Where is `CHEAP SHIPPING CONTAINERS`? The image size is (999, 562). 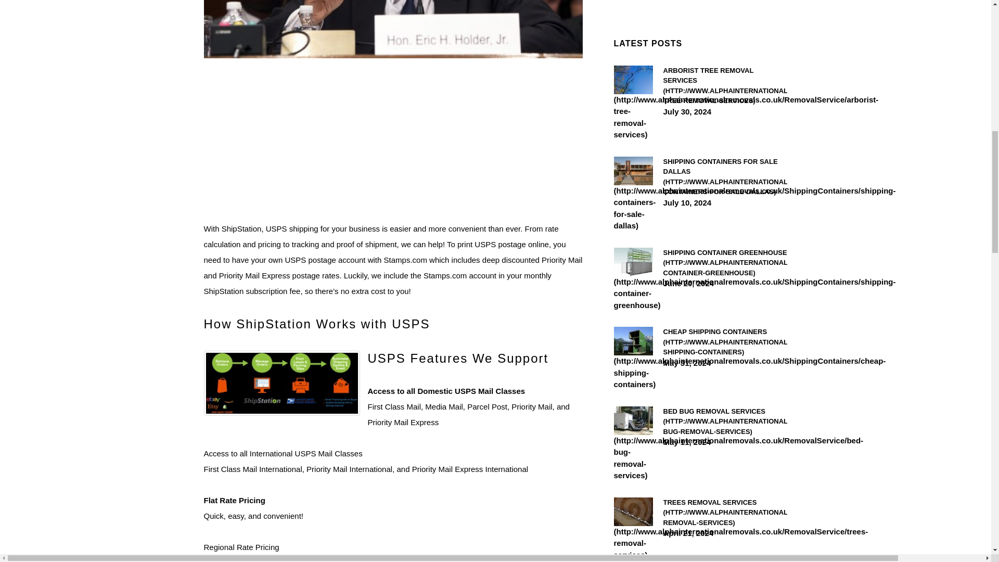 CHEAP SHIPPING CONTAINERS is located at coordinates (725, 341).